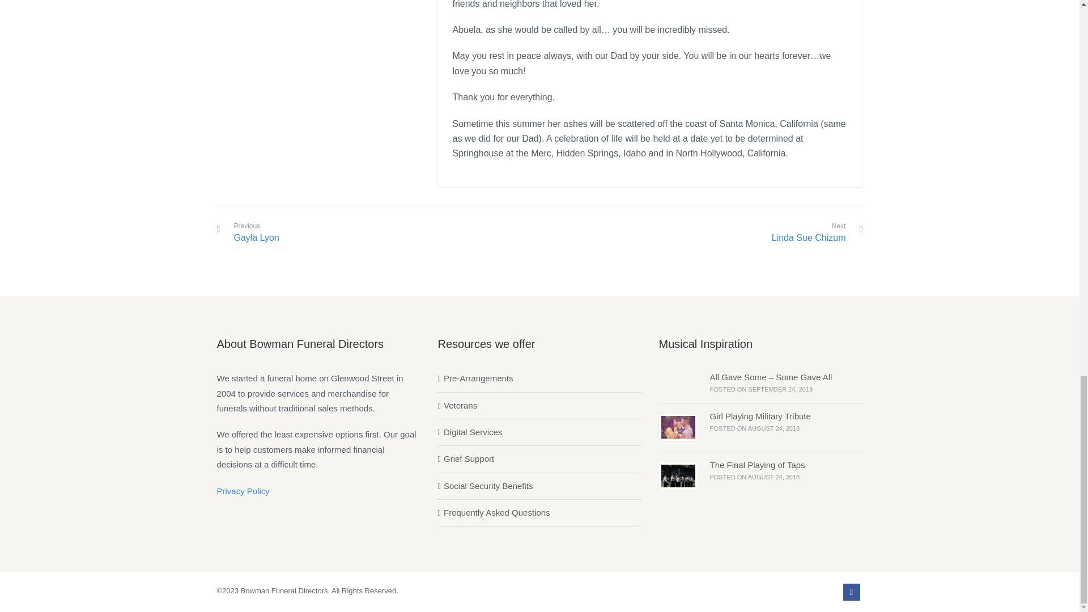  I want to click on Linda Sue Chizum, so click(809, 238).